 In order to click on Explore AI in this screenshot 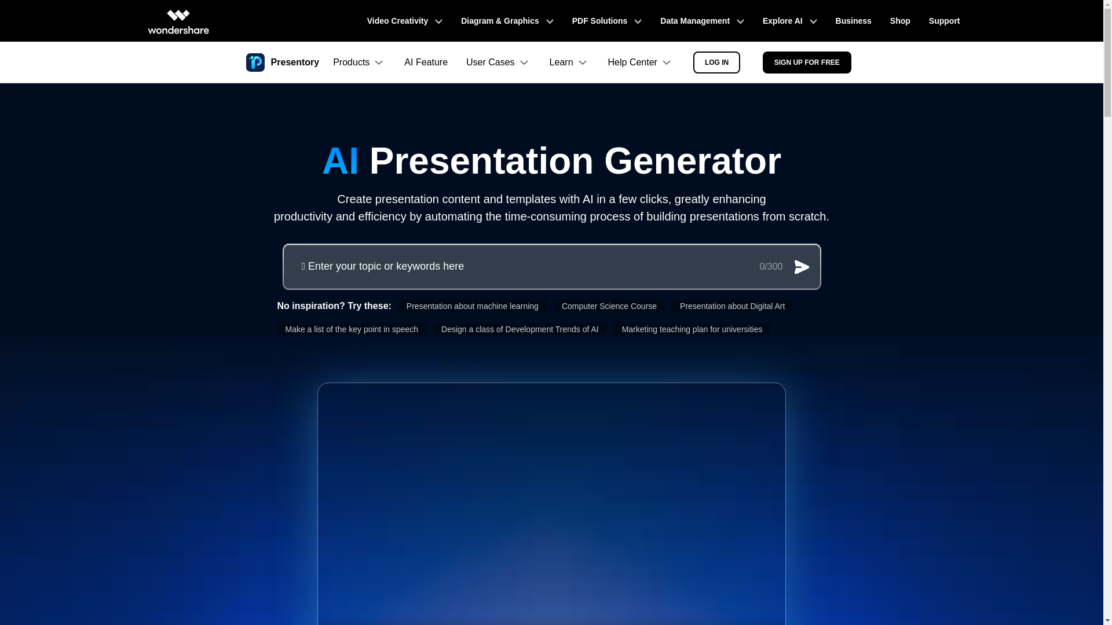, I will do `click(790, 21)`.